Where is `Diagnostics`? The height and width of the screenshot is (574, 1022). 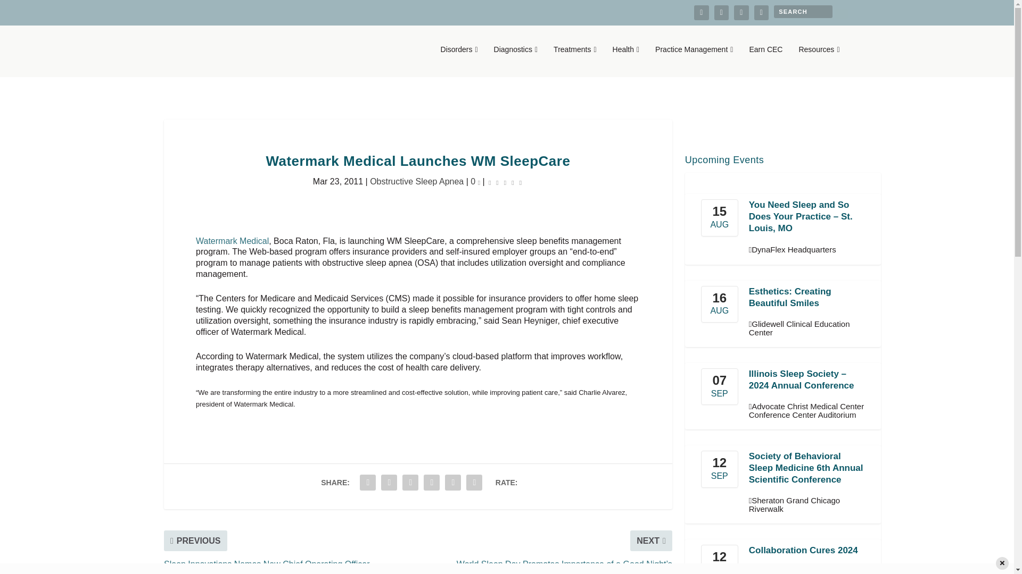 Diagnostics is located at coordinates (516, 61).